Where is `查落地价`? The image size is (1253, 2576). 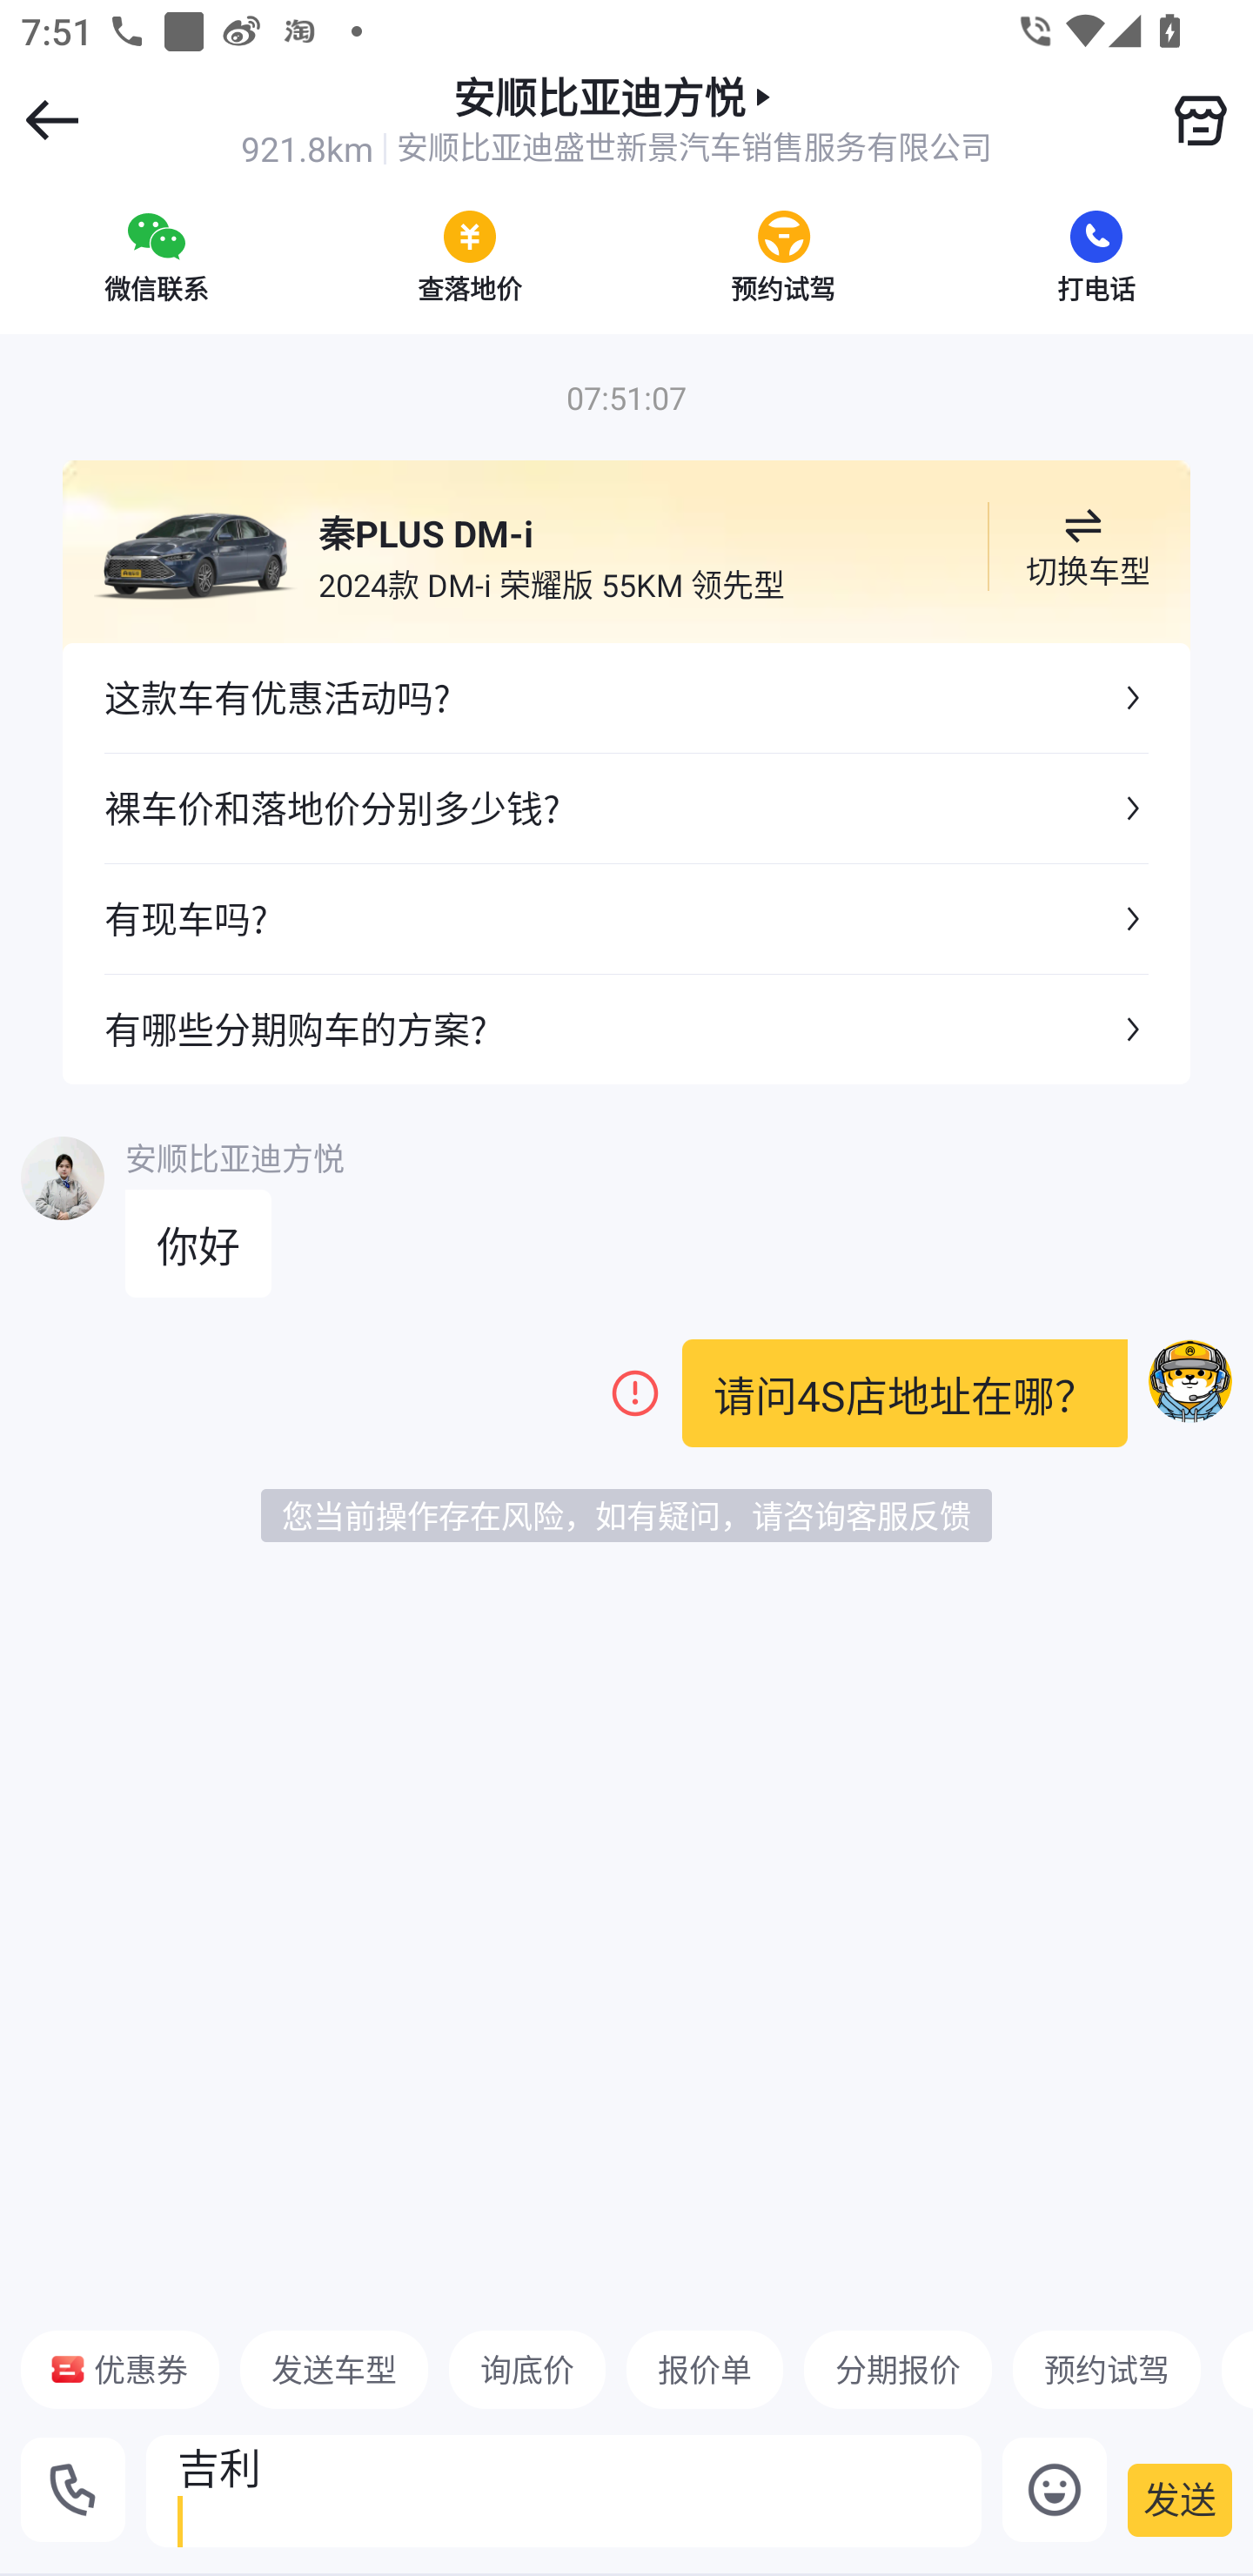 查落地价 is located at coordinates (470, 256).